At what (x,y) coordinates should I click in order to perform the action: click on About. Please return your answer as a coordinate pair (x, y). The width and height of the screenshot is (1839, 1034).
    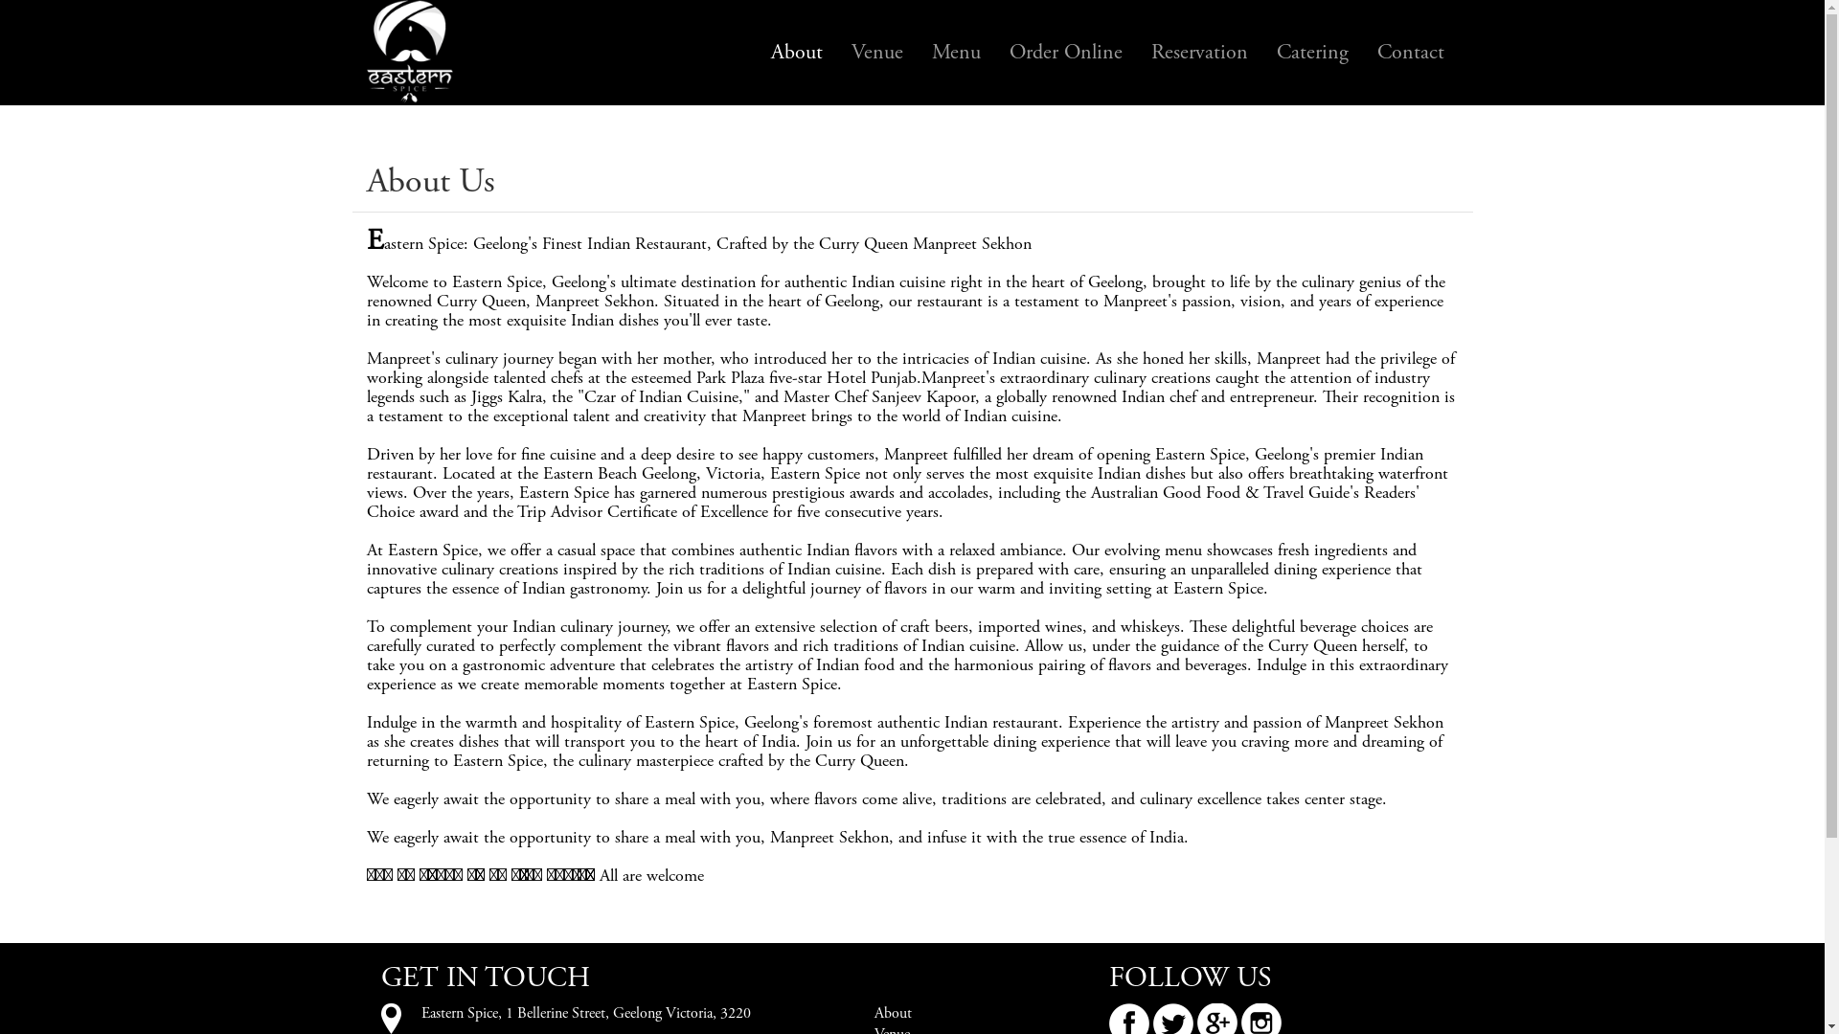
    Looking at the image, I should click on (893, 1013).